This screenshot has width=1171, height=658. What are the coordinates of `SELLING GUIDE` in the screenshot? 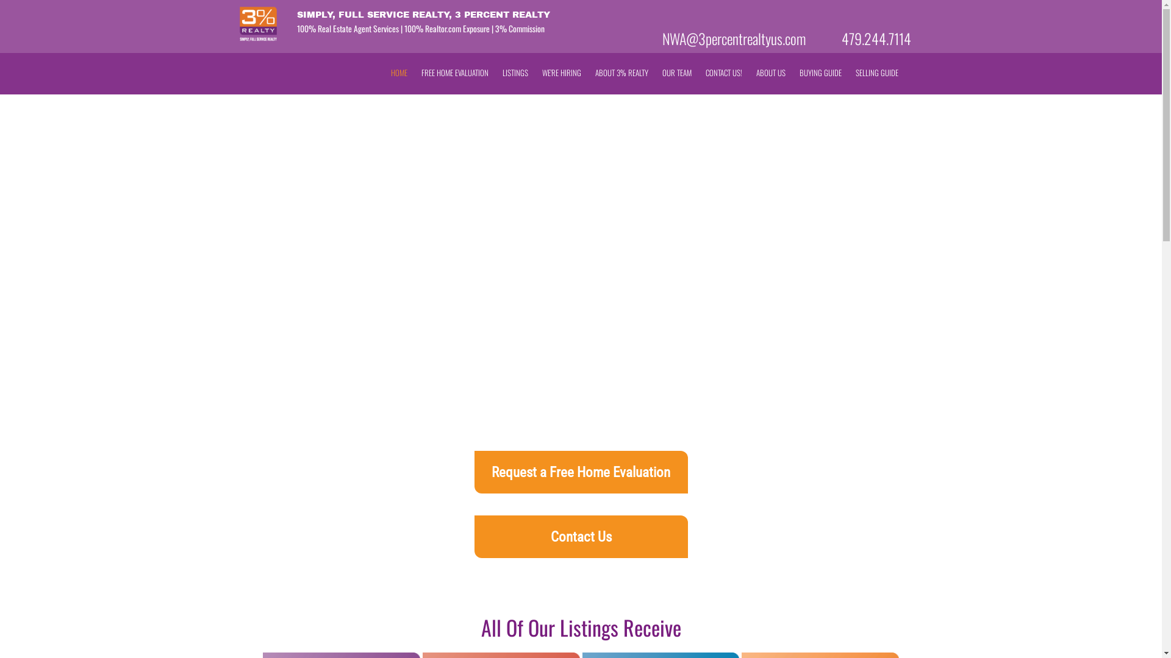 It's located at (876, 73).